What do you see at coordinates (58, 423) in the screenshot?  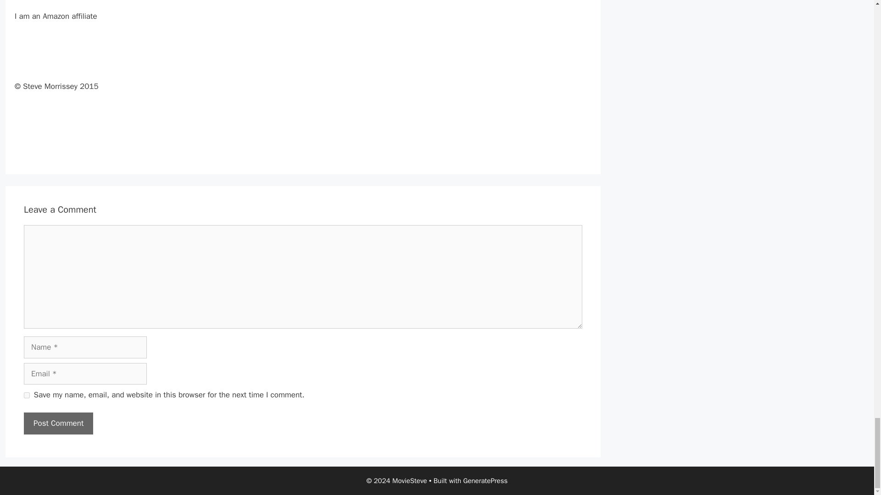 I see `Post Comment` at bounding box center [58, 423].